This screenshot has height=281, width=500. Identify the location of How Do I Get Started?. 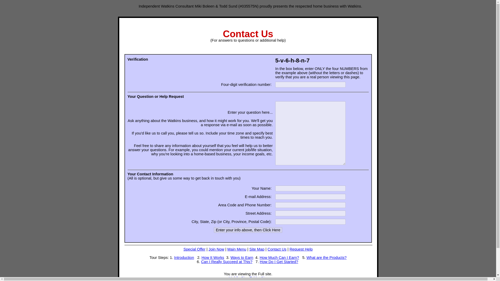
(279, 262).